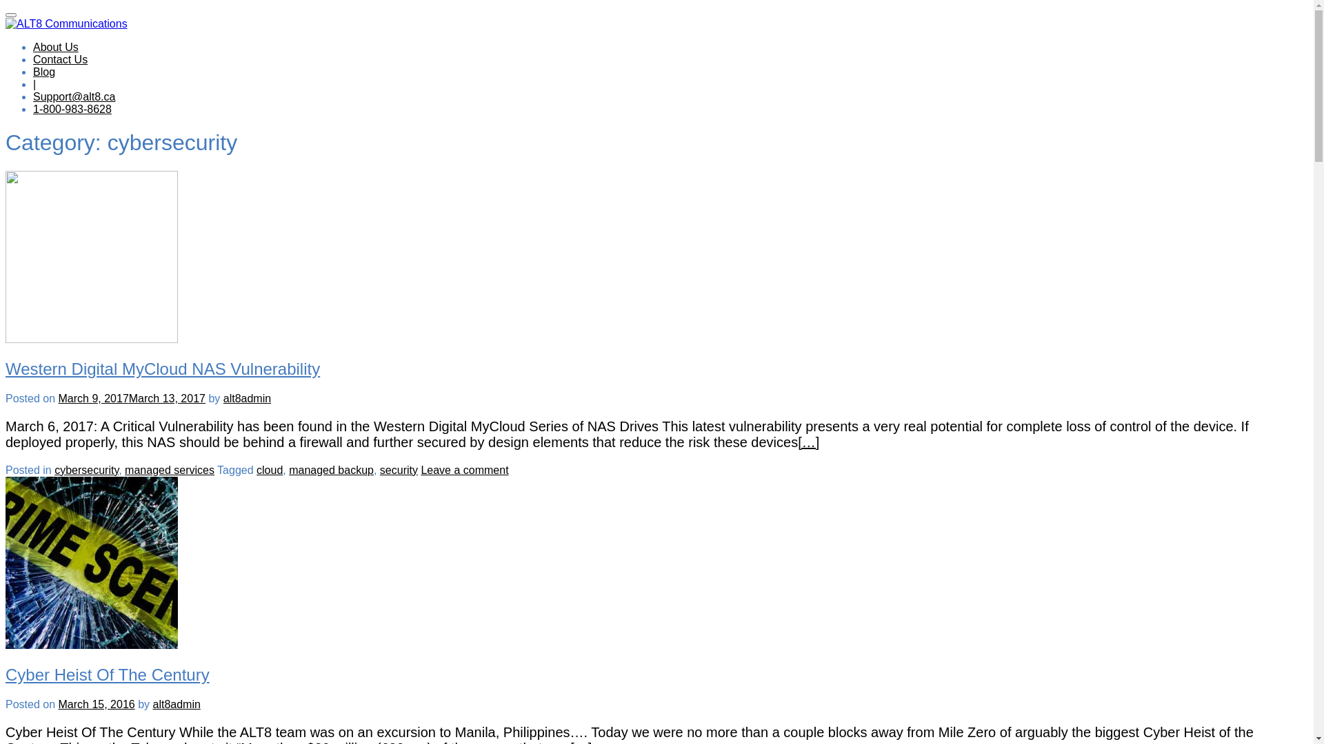 The height and width of the screenshot is (744, 1324). I want to click on security, so click(399, 470).